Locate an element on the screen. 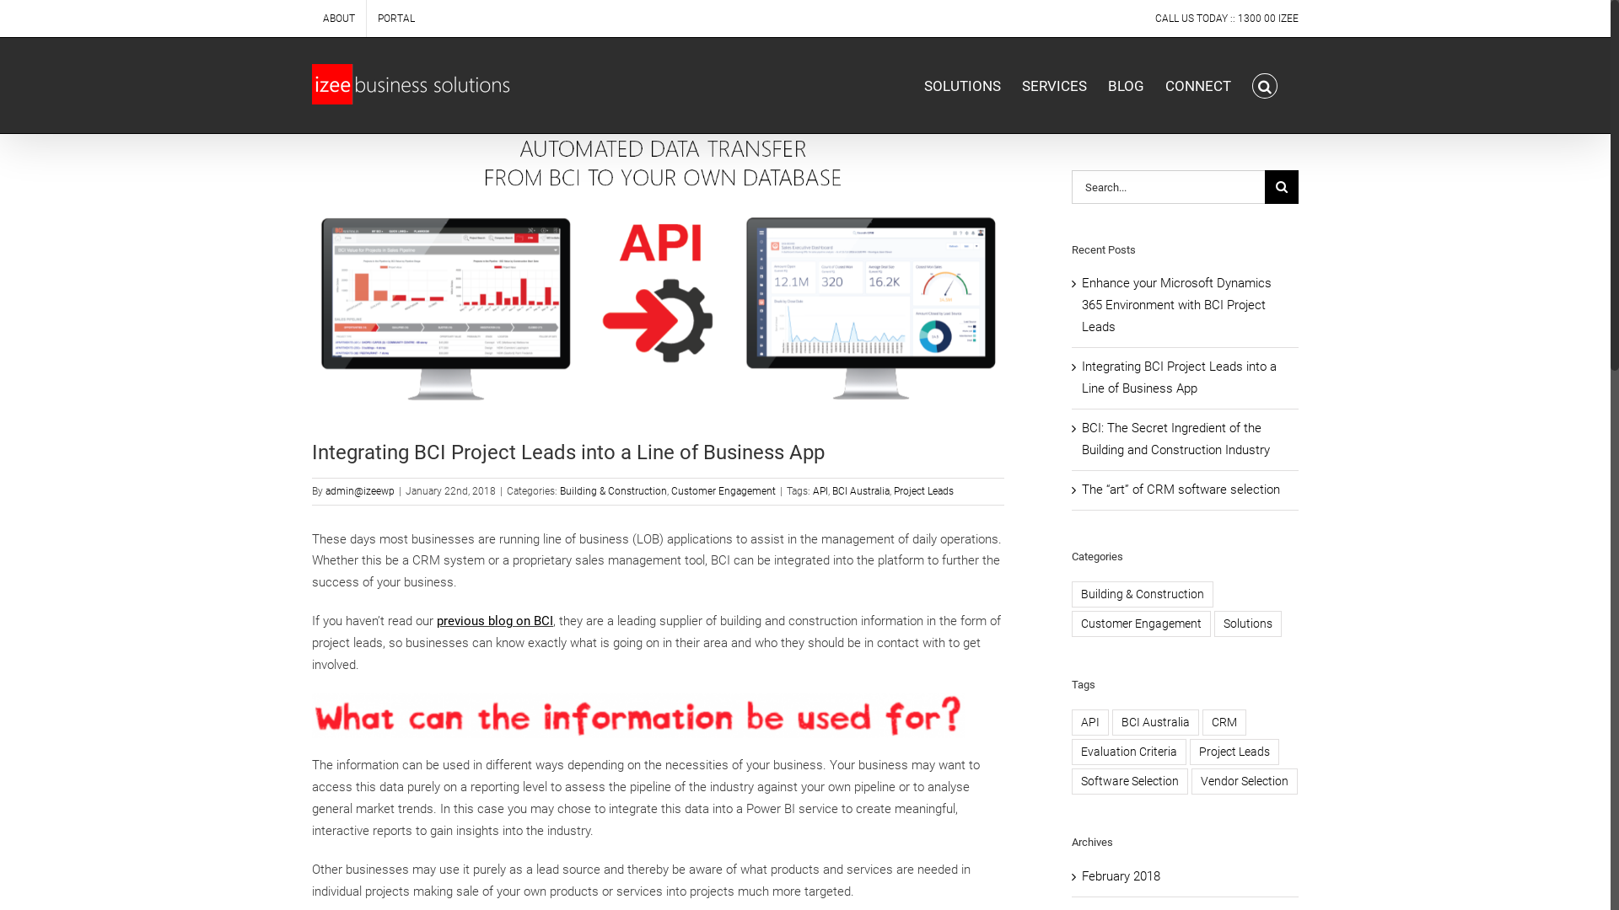  Software Selection is located at coordinates (1130, 782).